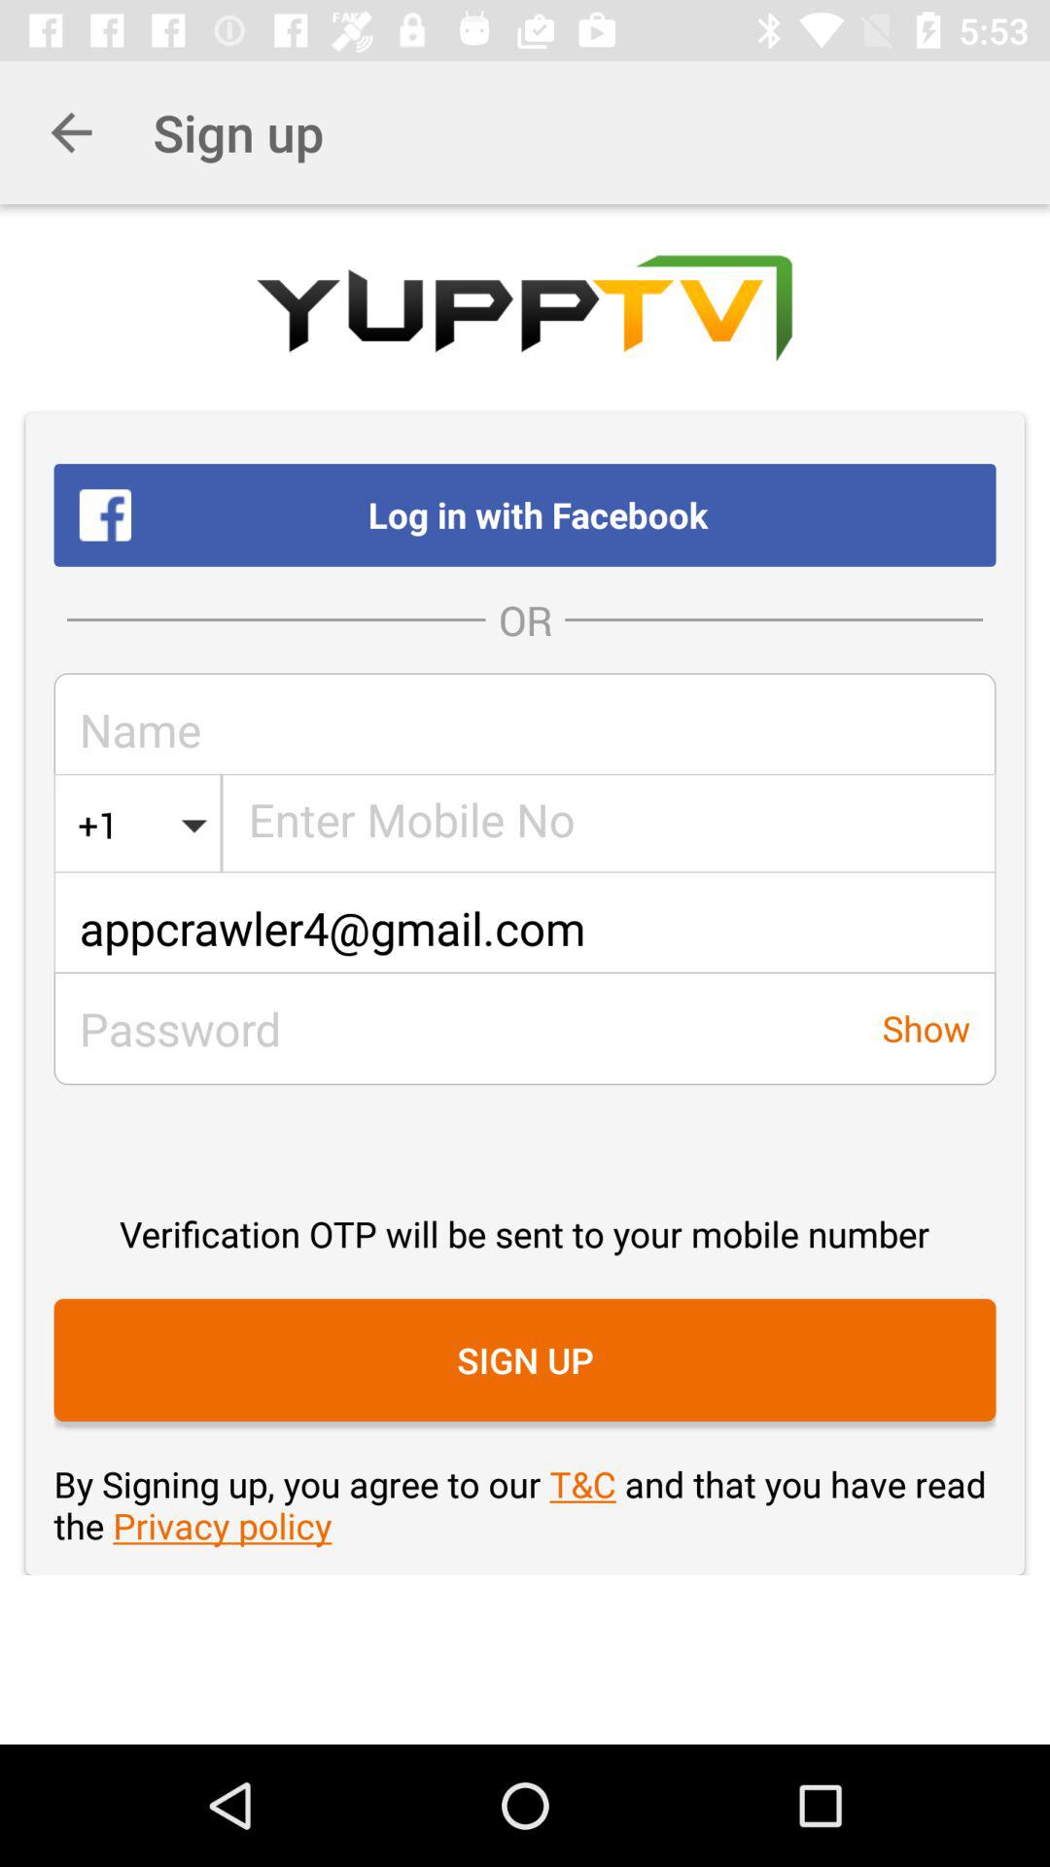 The width and height of the screenshot is (1050, 1867). I want to click on launch item on the right, so click(926, 1028).